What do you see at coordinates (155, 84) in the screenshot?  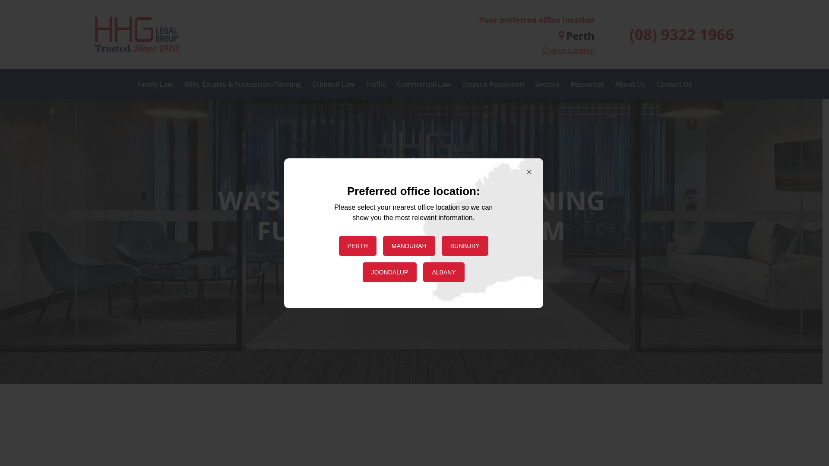 I see `Family Law` at bounding box center [155, 84].